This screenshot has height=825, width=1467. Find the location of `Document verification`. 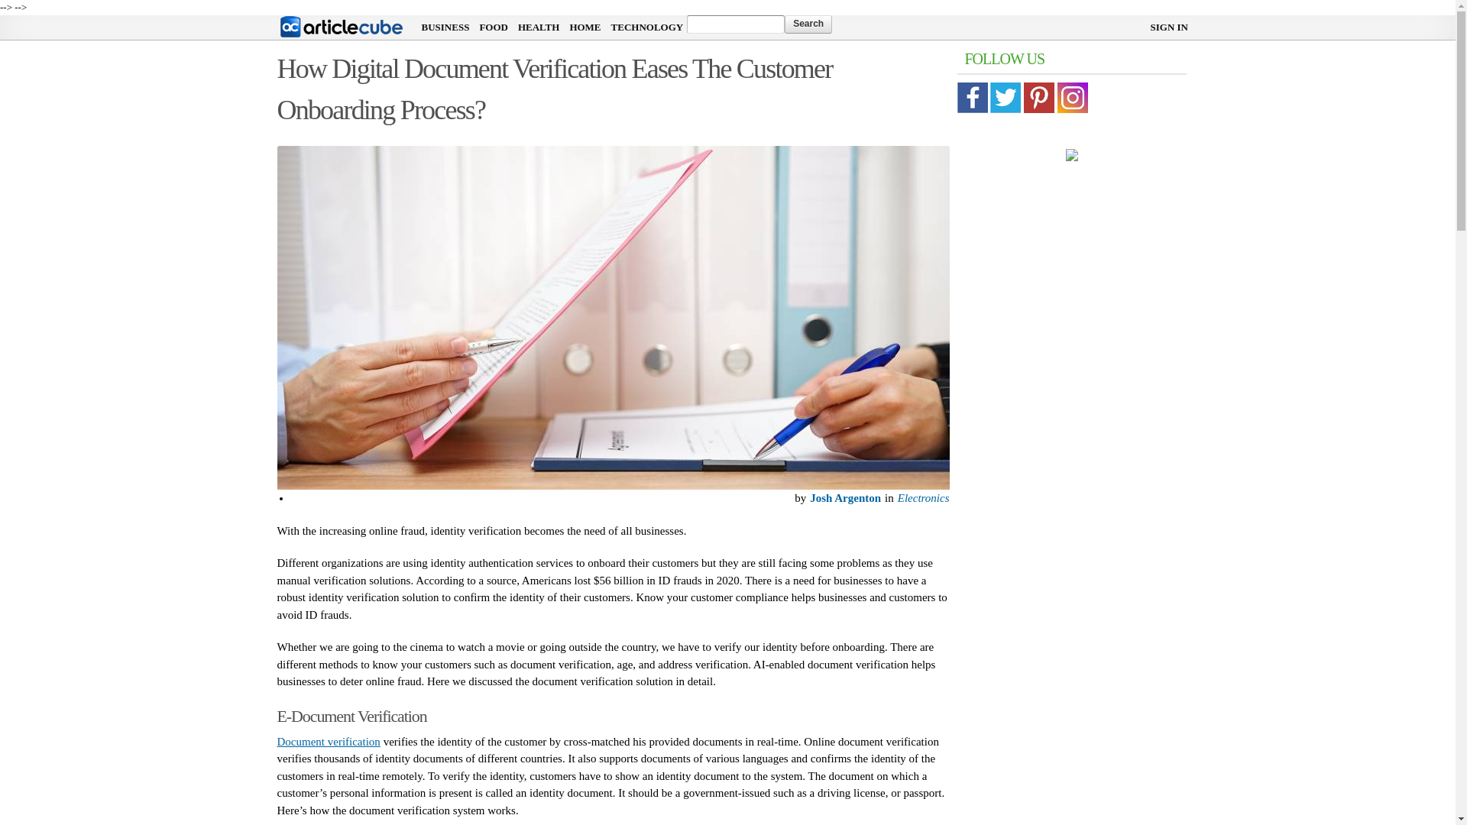

Document verification is located at coordinates (329, 741).